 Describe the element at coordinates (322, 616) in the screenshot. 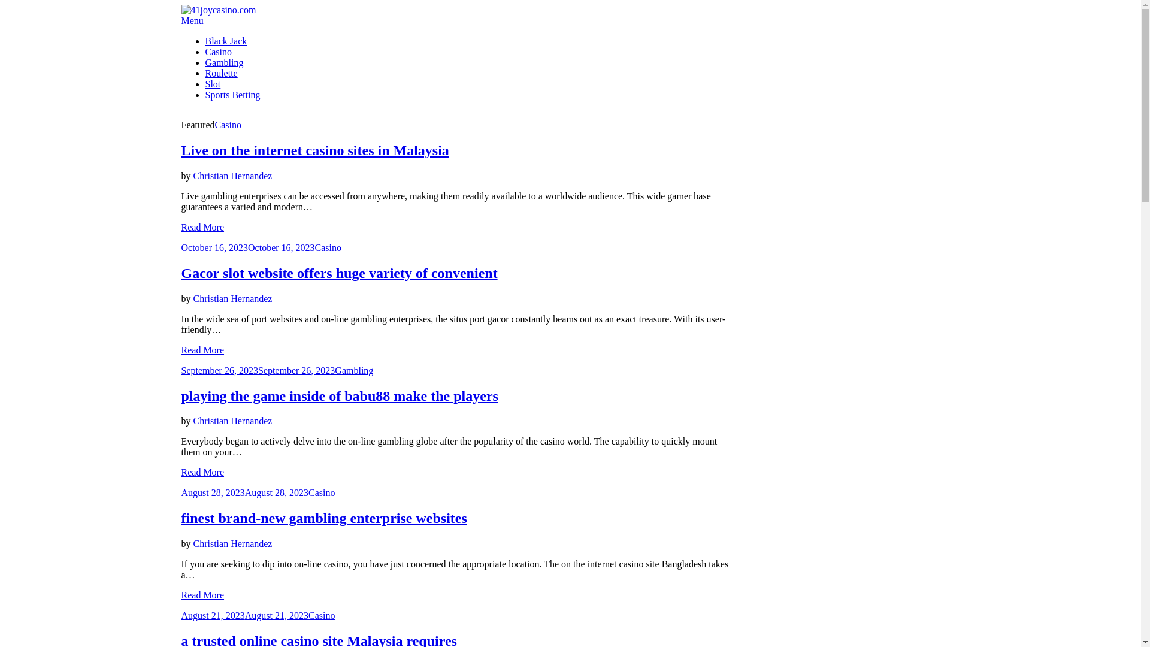

I see `Casino` at that location.